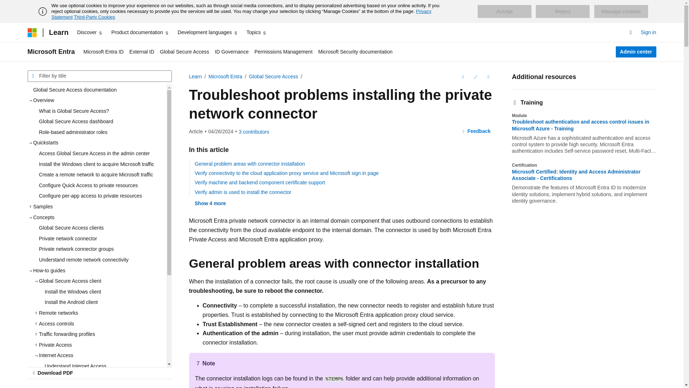 Image resolution: width=689 pixels, height=388 pixels. What do you see at coordinates (99, 153) in the screenshot?
I see `Access Global Secure Access in the admin center` at bounding box center [99, 153].